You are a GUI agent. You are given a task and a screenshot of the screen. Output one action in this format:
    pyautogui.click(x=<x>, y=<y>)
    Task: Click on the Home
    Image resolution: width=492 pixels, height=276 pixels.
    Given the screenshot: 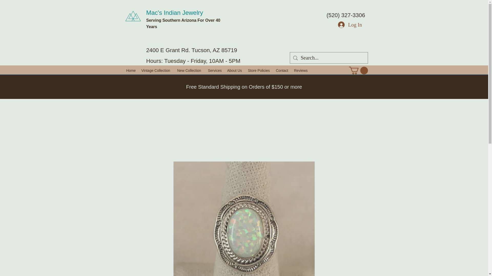 What is the action you would take?
    pyautogui.click(x=131, y=71)
    